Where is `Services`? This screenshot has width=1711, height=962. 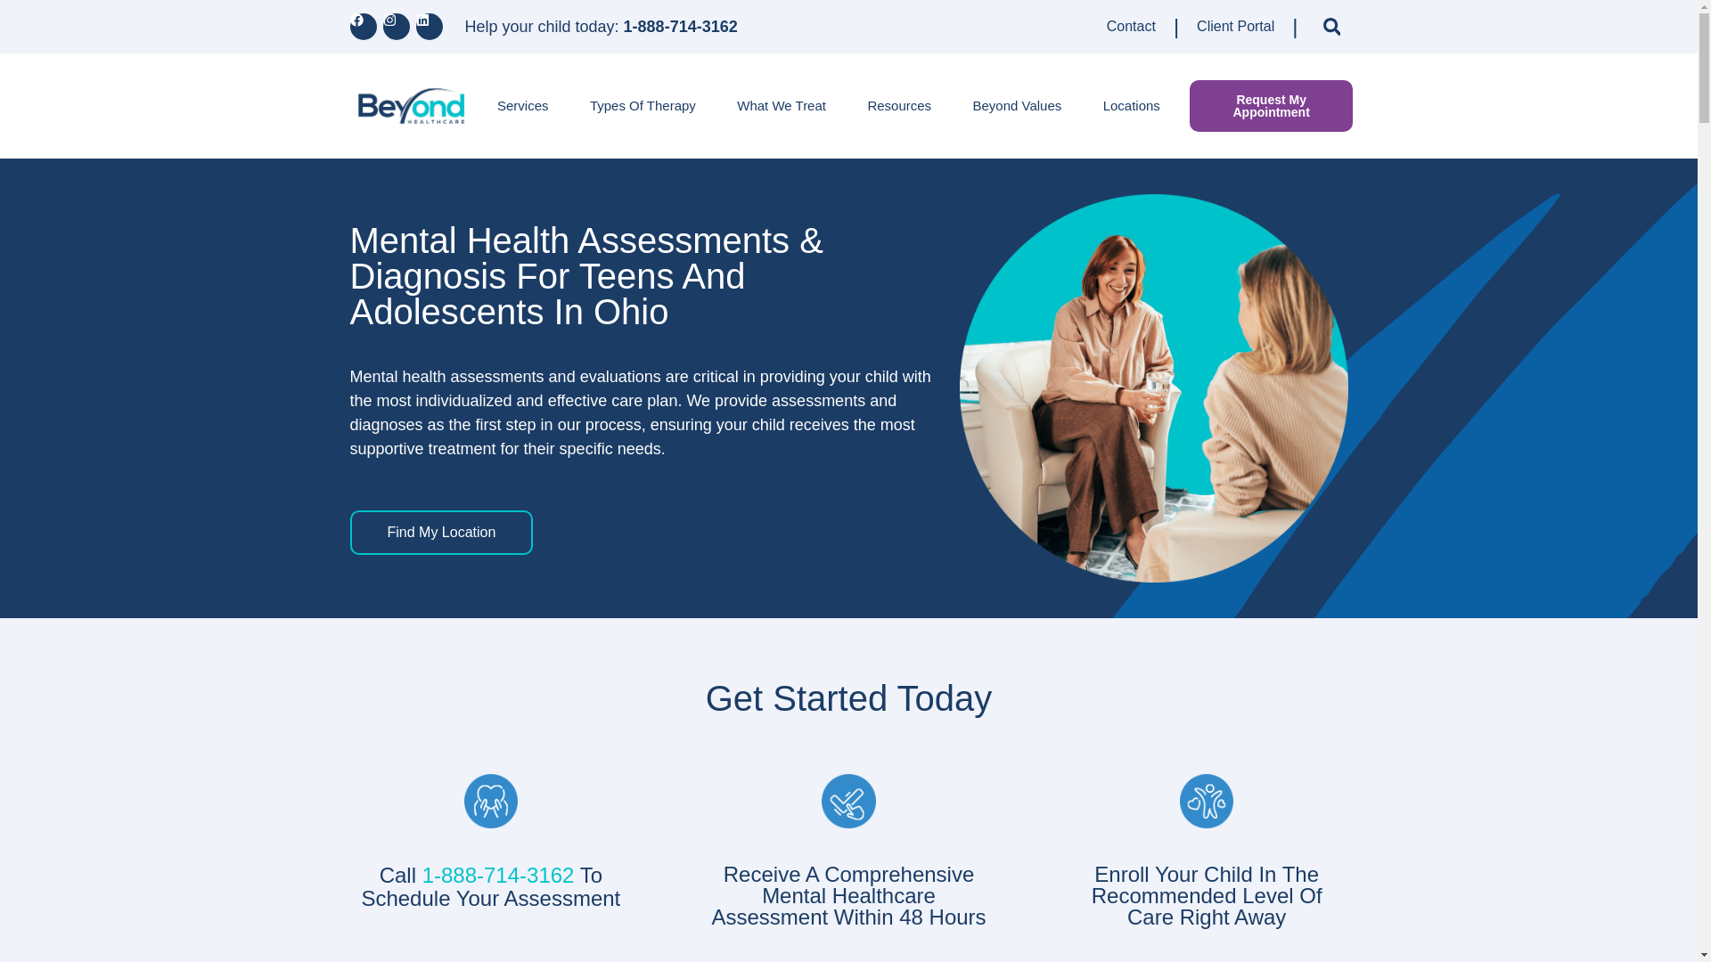
Services is located at coordinates (523, 105).